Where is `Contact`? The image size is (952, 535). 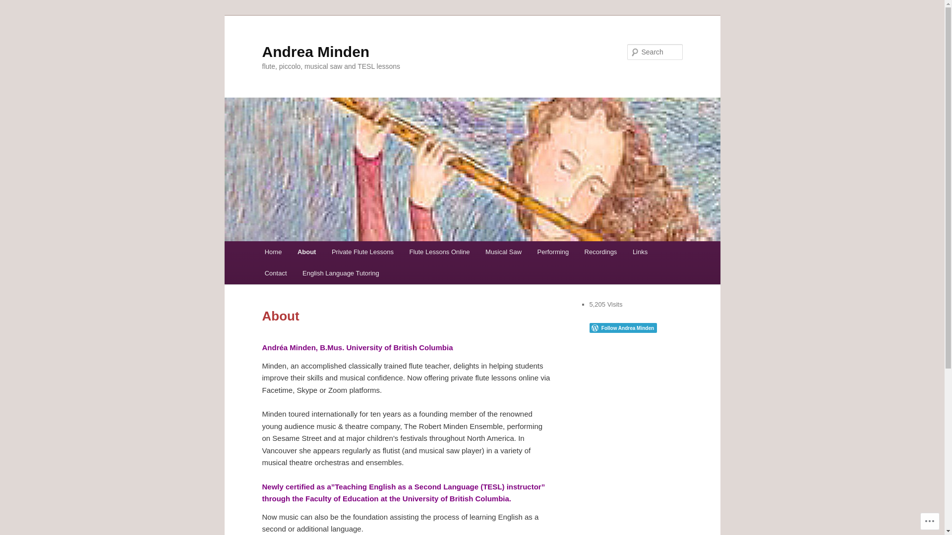 Contact is located at coordinates (276, 273).